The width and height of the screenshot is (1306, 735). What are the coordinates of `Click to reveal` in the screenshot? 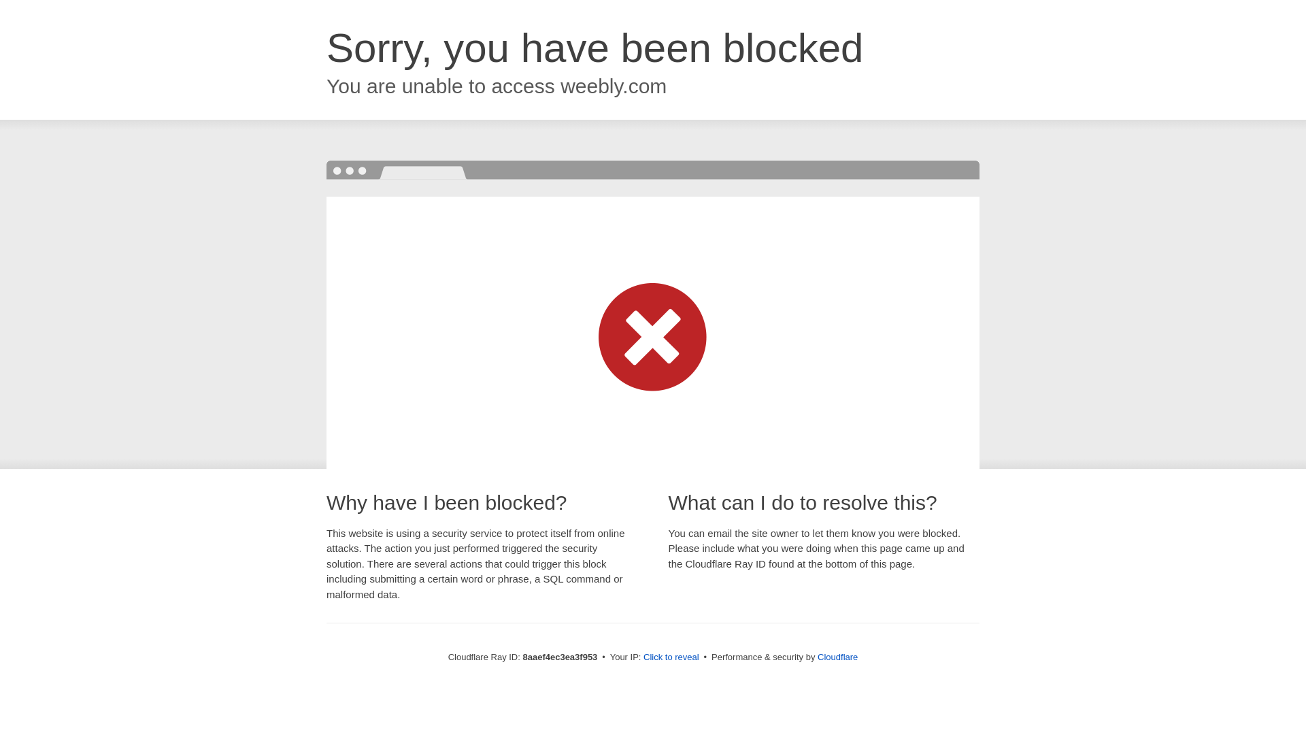 It's located at (671, 657).